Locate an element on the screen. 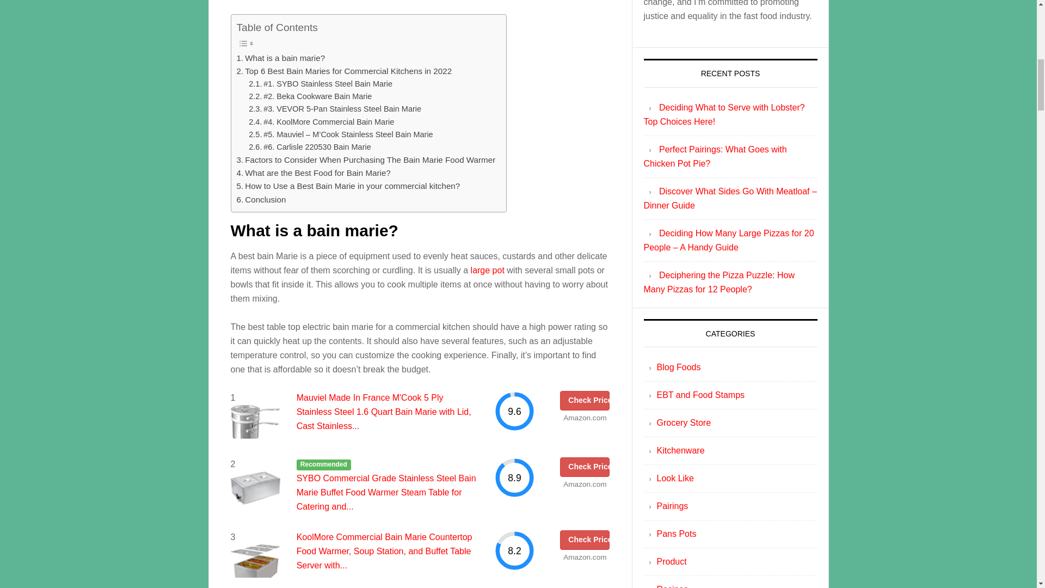 The image size is (1045, 588). Check Price is located at coordinates (585, 540).